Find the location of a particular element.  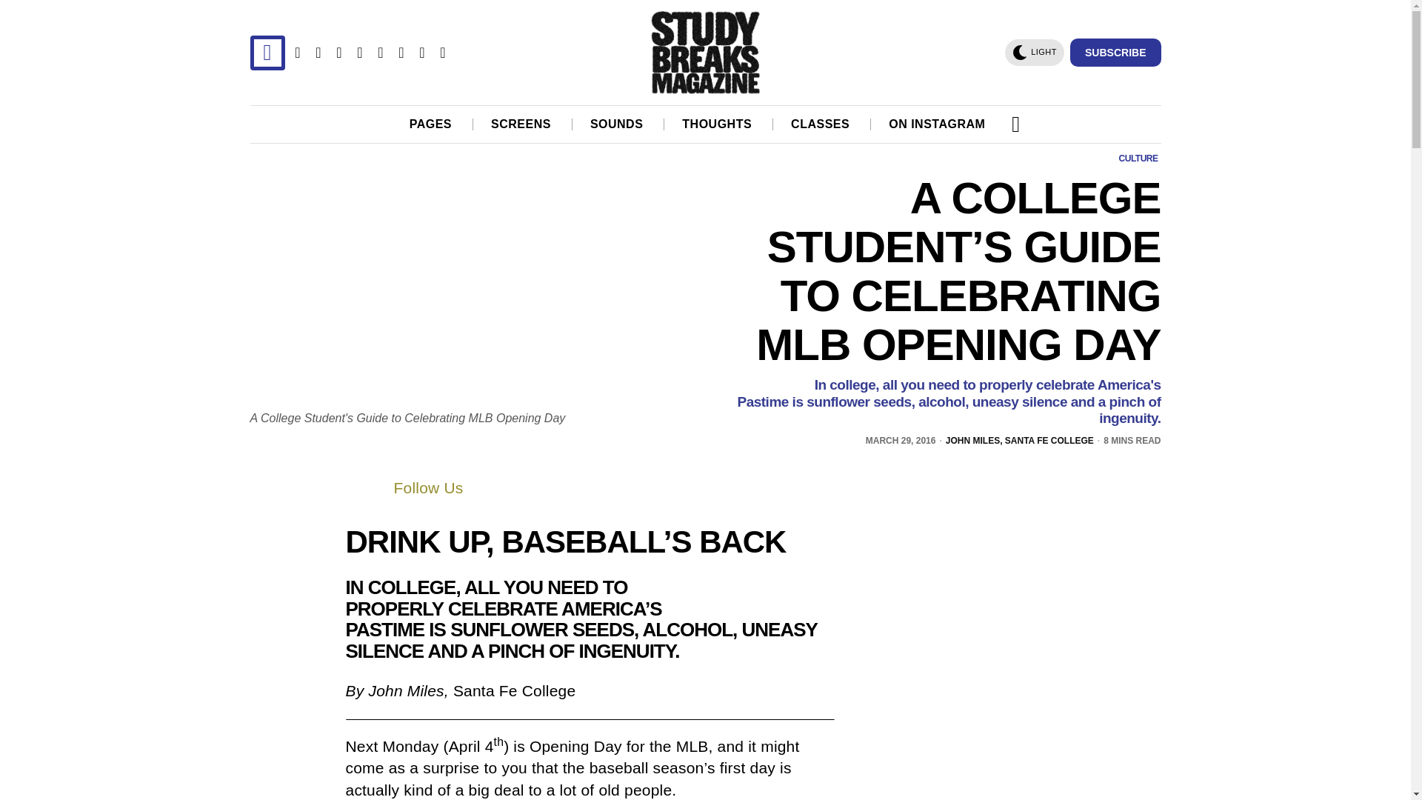

SUBSCRIBE is located at coordinates (1115, 52).